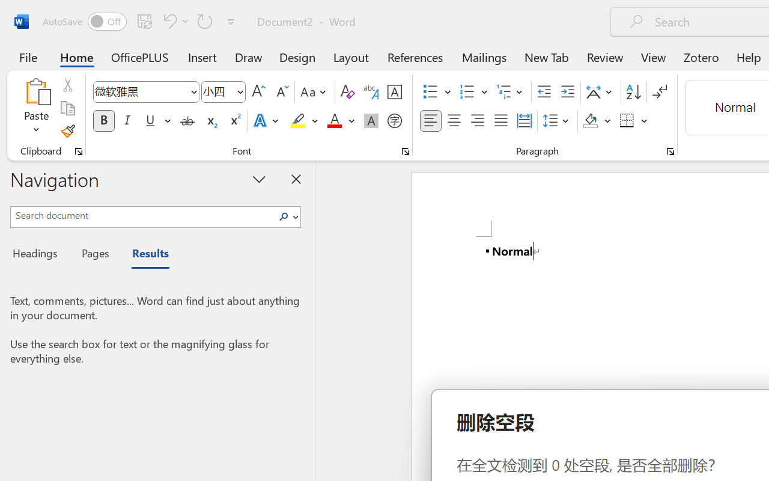  I want to click on Undo <ApplyStyleToDoc>b__0, so click(174, 21).